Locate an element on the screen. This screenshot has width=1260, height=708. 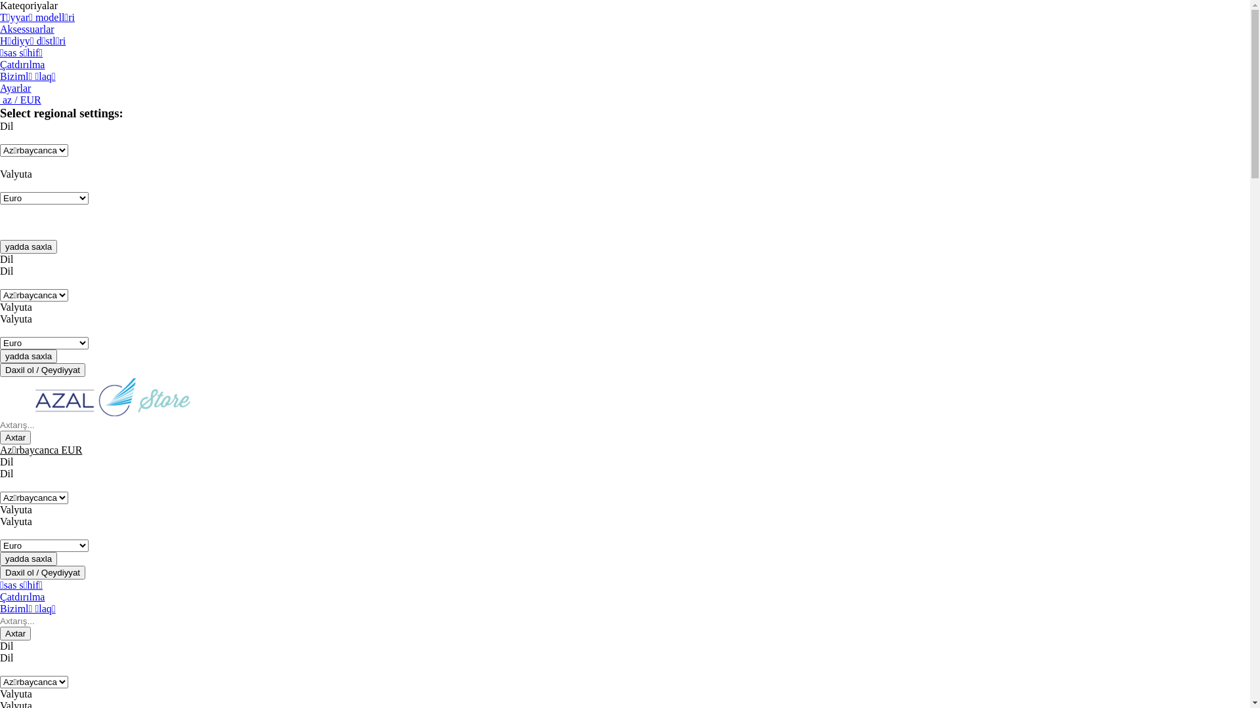
Daxil ol / Qeydiyyat is located at coordinates (43, 573).